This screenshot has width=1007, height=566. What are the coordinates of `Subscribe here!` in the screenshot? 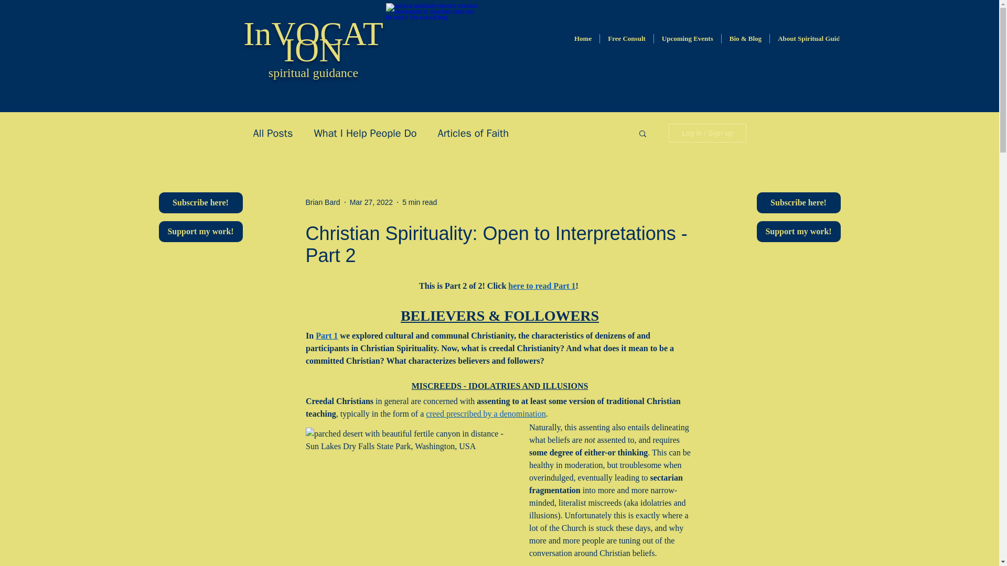 It's located at (798, 203).